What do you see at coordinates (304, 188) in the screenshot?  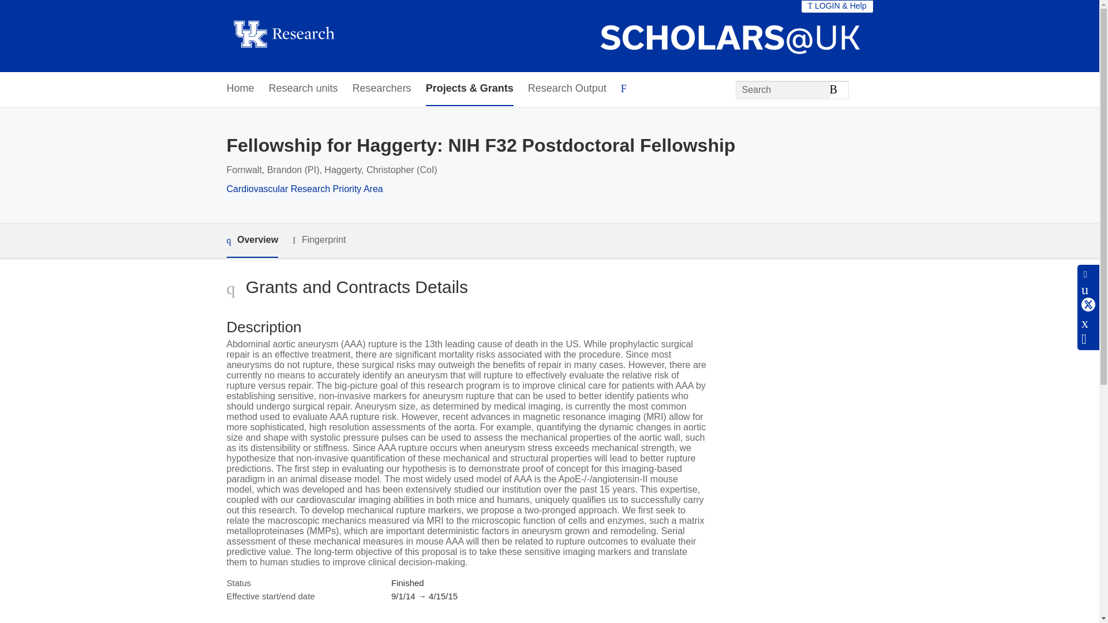 I see `Cardiovascular Research Priority Area` at bounding box center [304, 188].